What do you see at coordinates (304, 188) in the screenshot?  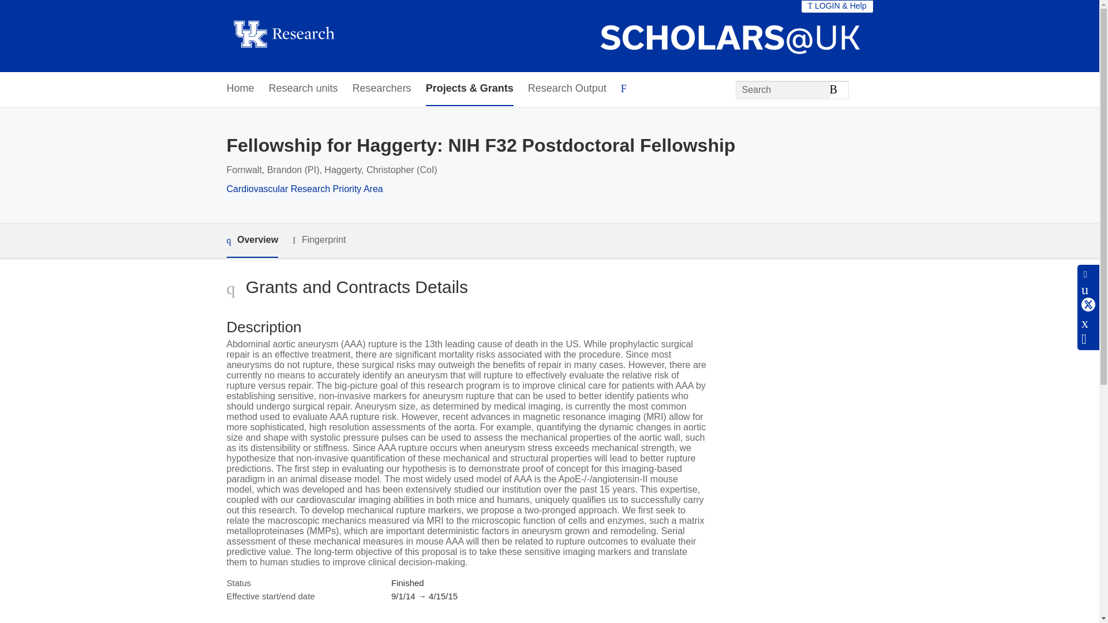 I see `Cardiovascular Research Priority Area` at bounding box center [304, 188].